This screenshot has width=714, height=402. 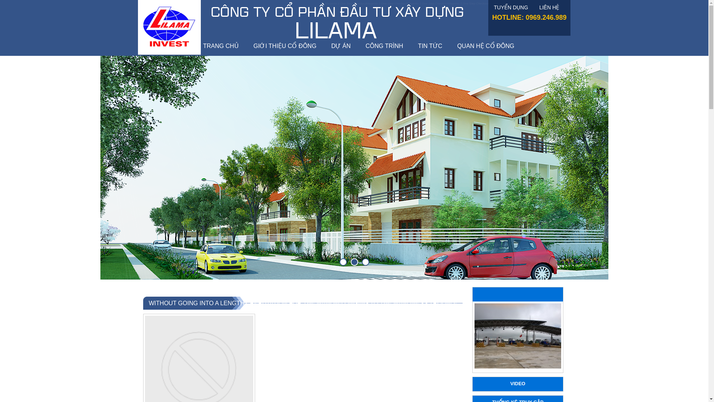 What do you see at coordinates (386, 4) in the screenshot?
I see `Magento 2 One Step Checkout` at bounding box center [386, 4].